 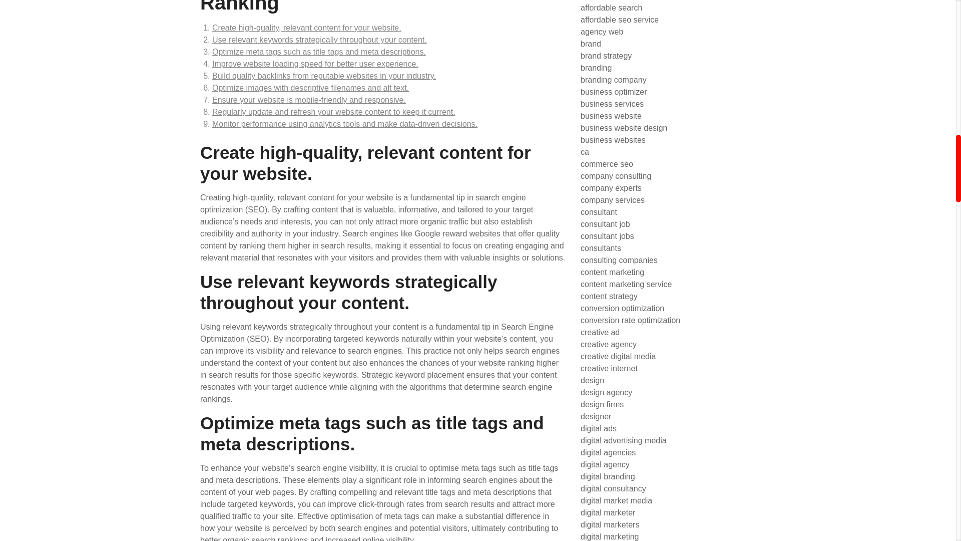 I want to click on Improve website loading speed for better user experience., so click(x=315, y=64).